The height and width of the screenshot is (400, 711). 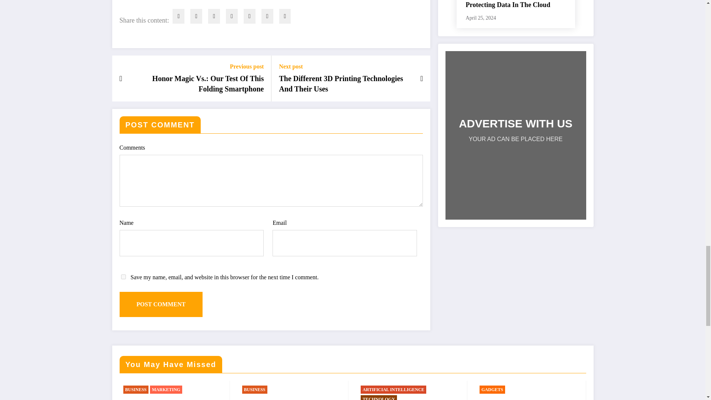 What do you see at coordinates (123, 276) in the screenshot?
I see `yes` at bounding box center [123, 276].